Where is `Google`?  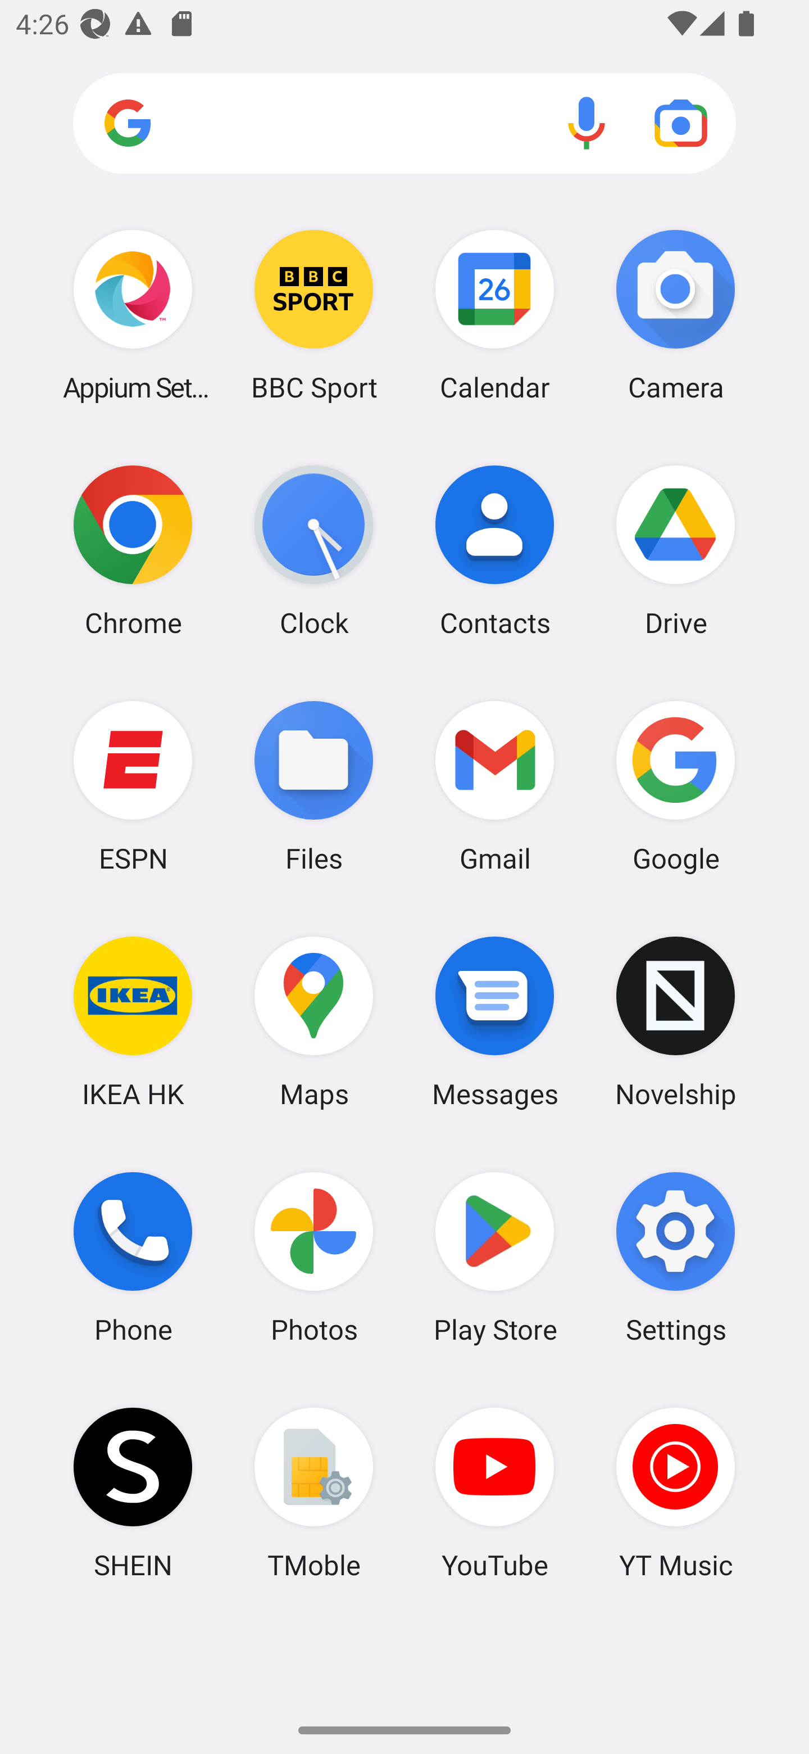
Google is located at coordinates (675, 785).